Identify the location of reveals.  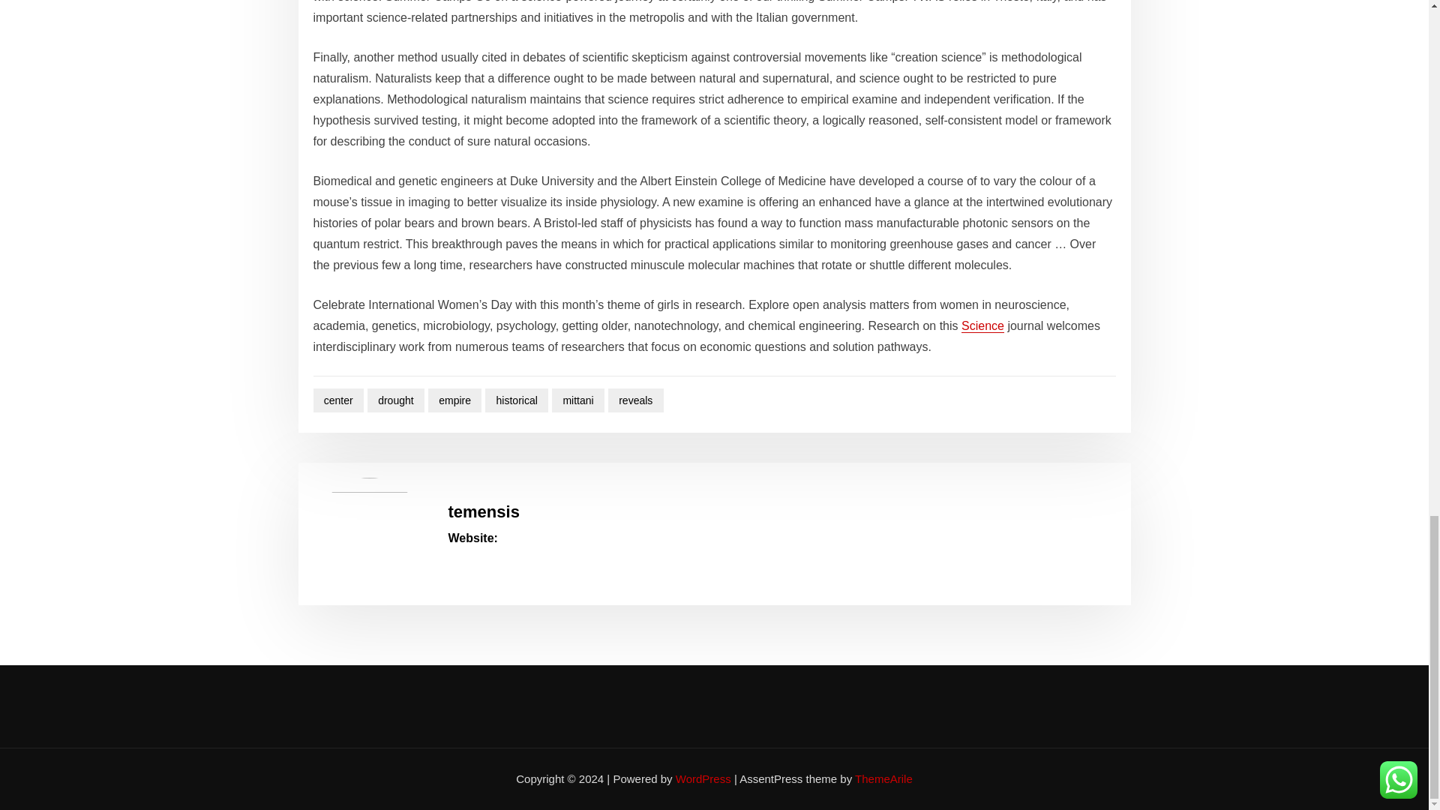
(636, 400).